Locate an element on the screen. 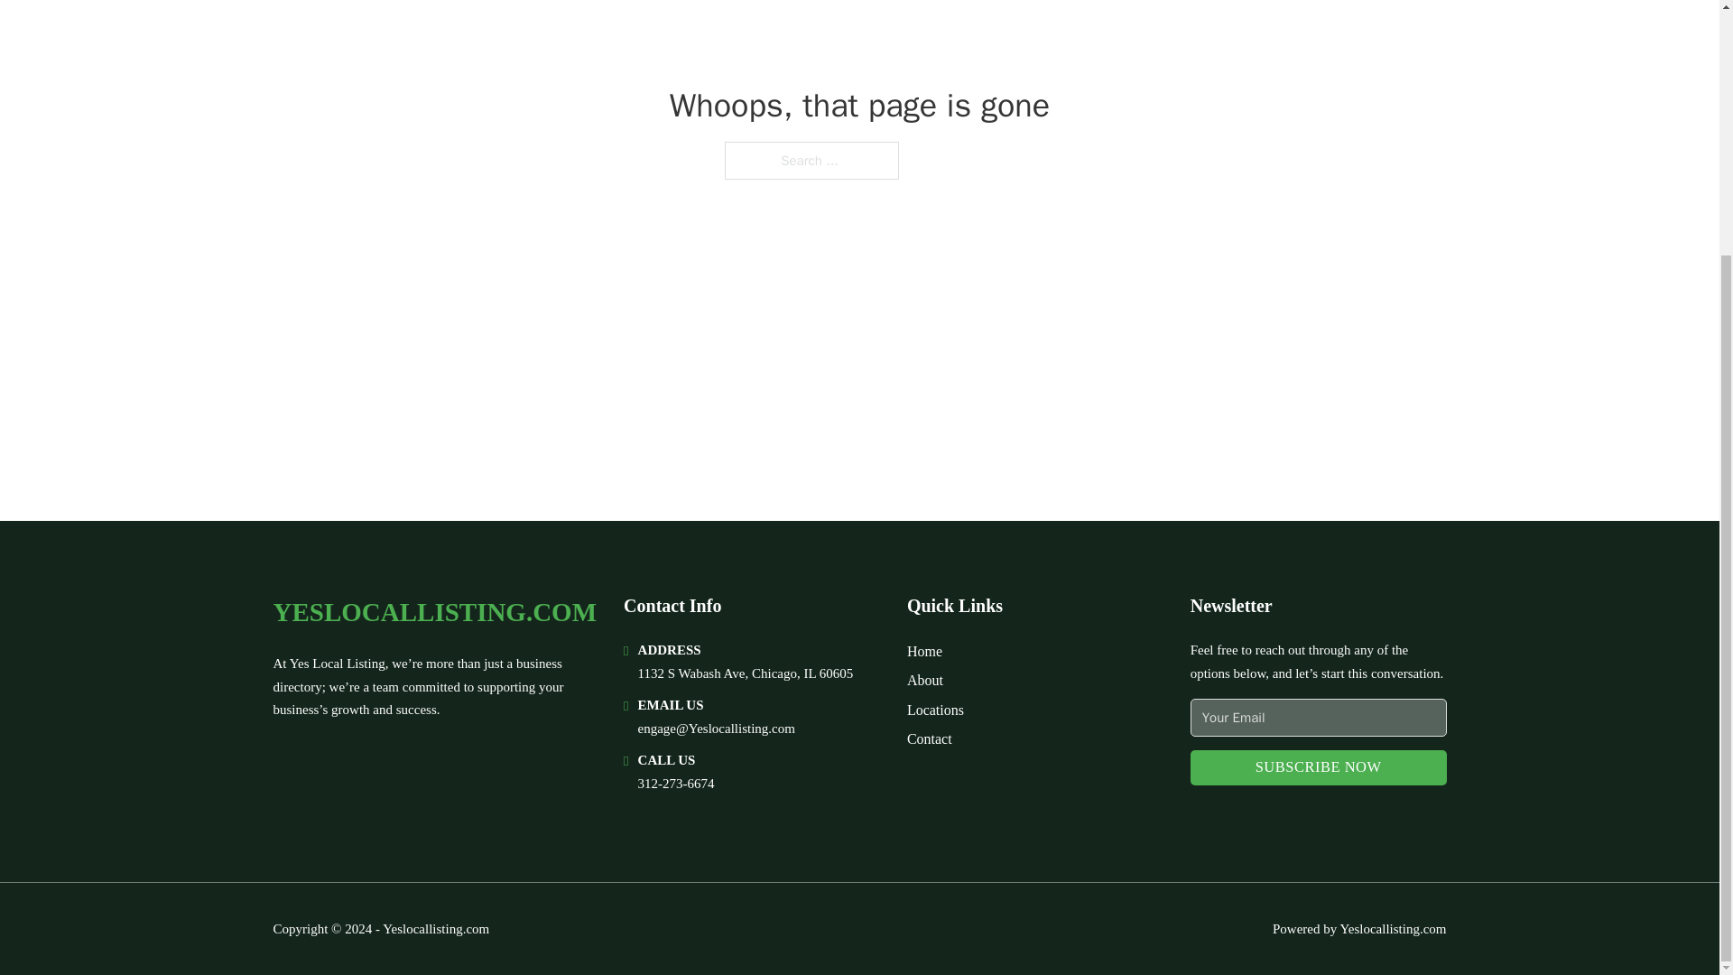 The height and width of the screenshot is (975, 1733). Home is located at coordinates (924, 652).